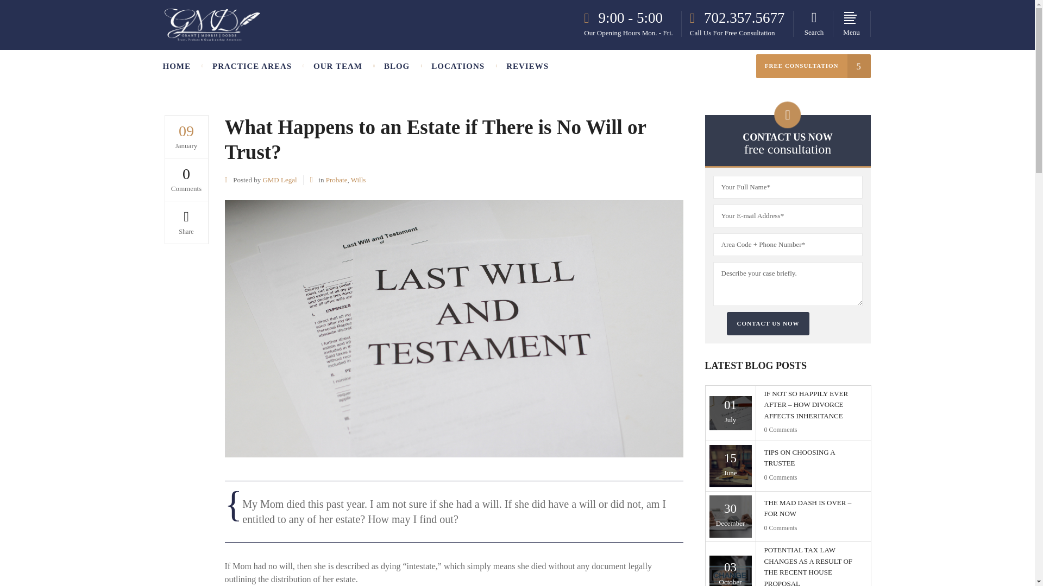 The width and height of the screenshot is (1043, 586). I want to click on Contact us now, so click(627, 504).